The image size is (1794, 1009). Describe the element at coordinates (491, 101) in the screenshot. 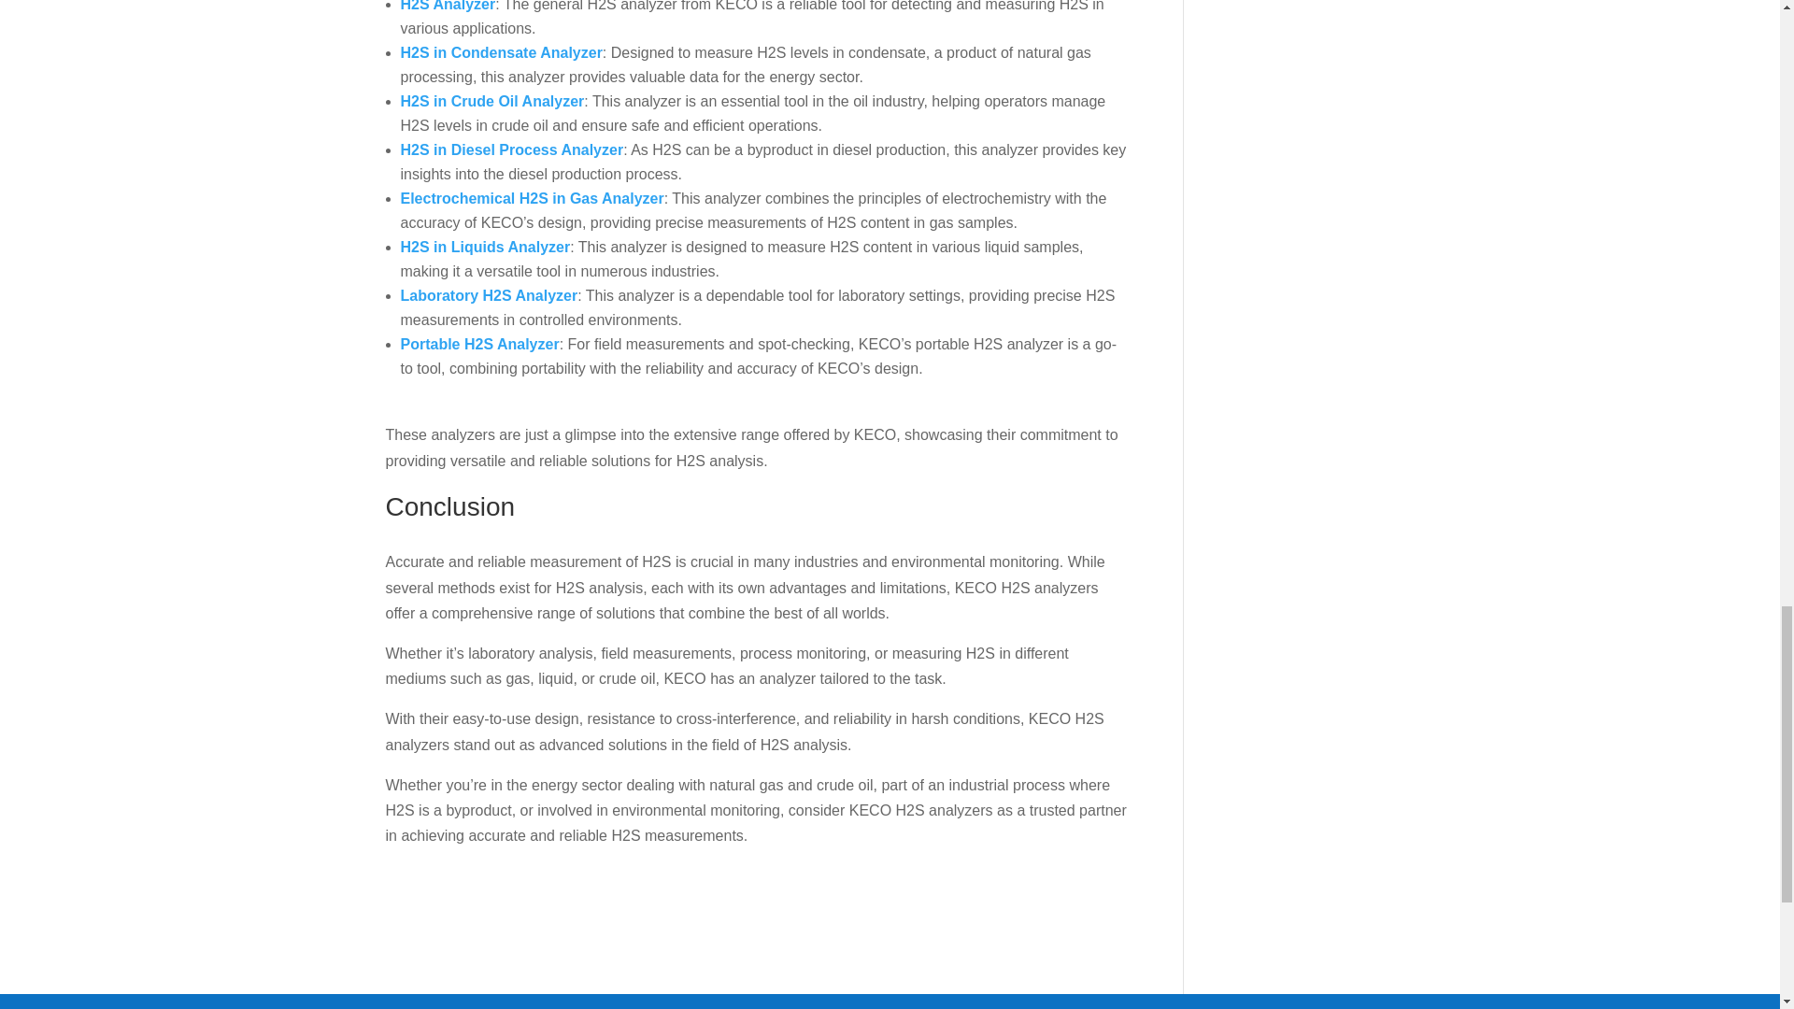

I see `H2S in Crude Oil Analyzer` at that location.